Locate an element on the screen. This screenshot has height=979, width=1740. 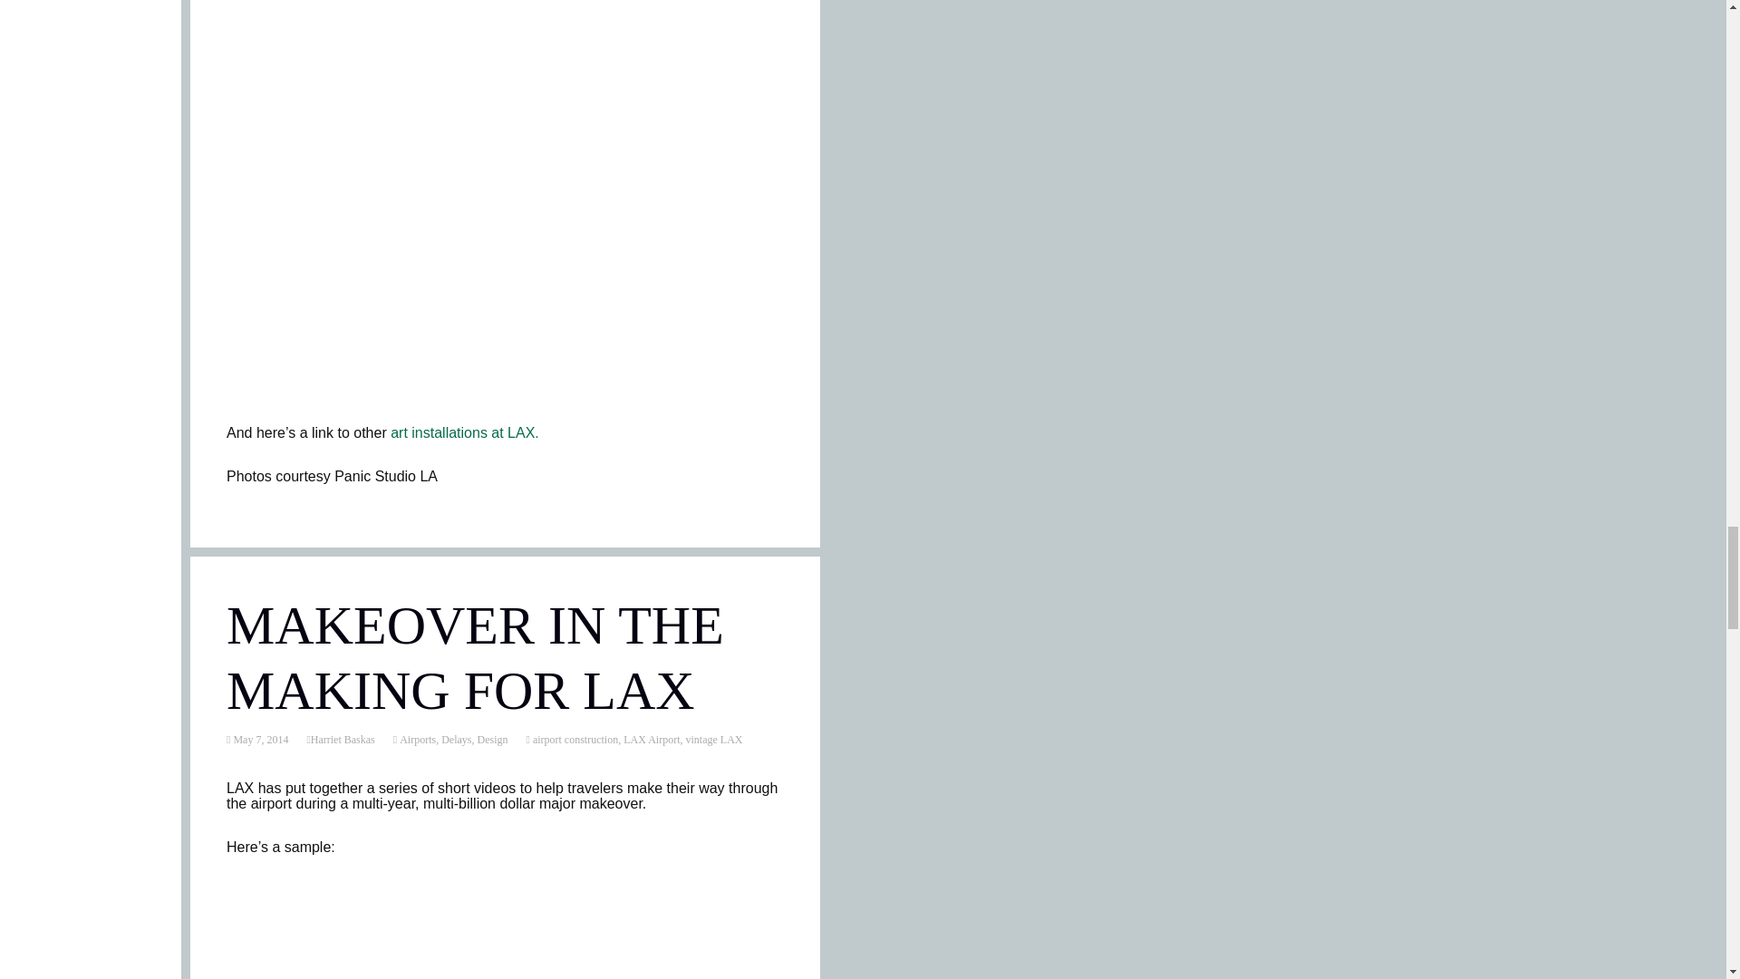
Airports is located at coordinates (416, 739).